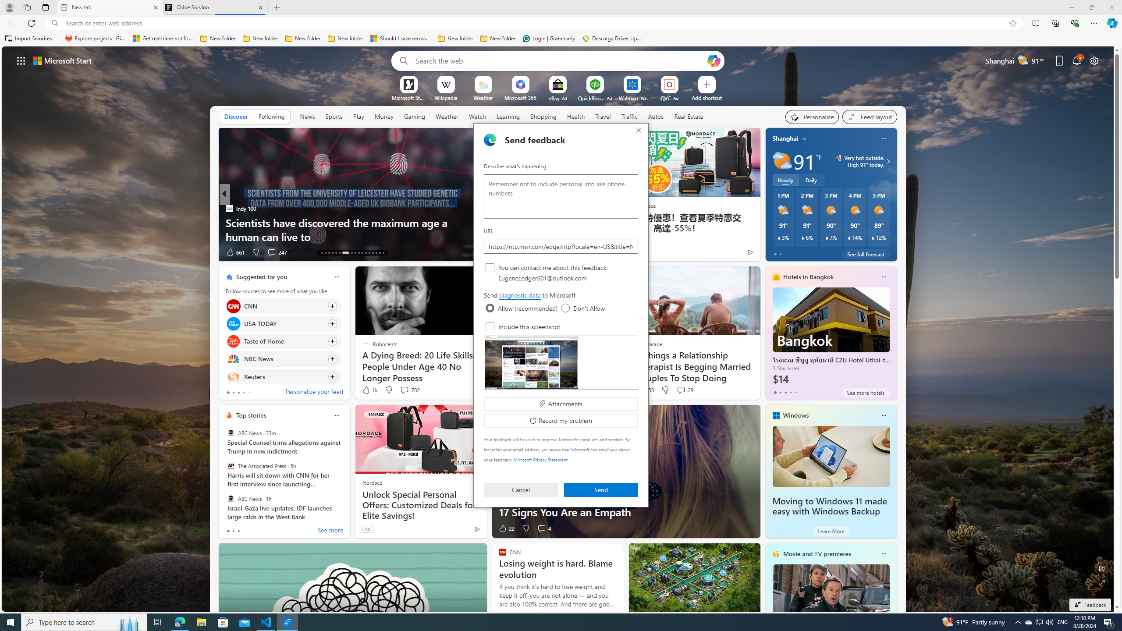 The height and width of the screenshot is (631, 1122). Describe the element at coordinates (561, 39) in the screenshot. I see `Favorites bar` at that location.